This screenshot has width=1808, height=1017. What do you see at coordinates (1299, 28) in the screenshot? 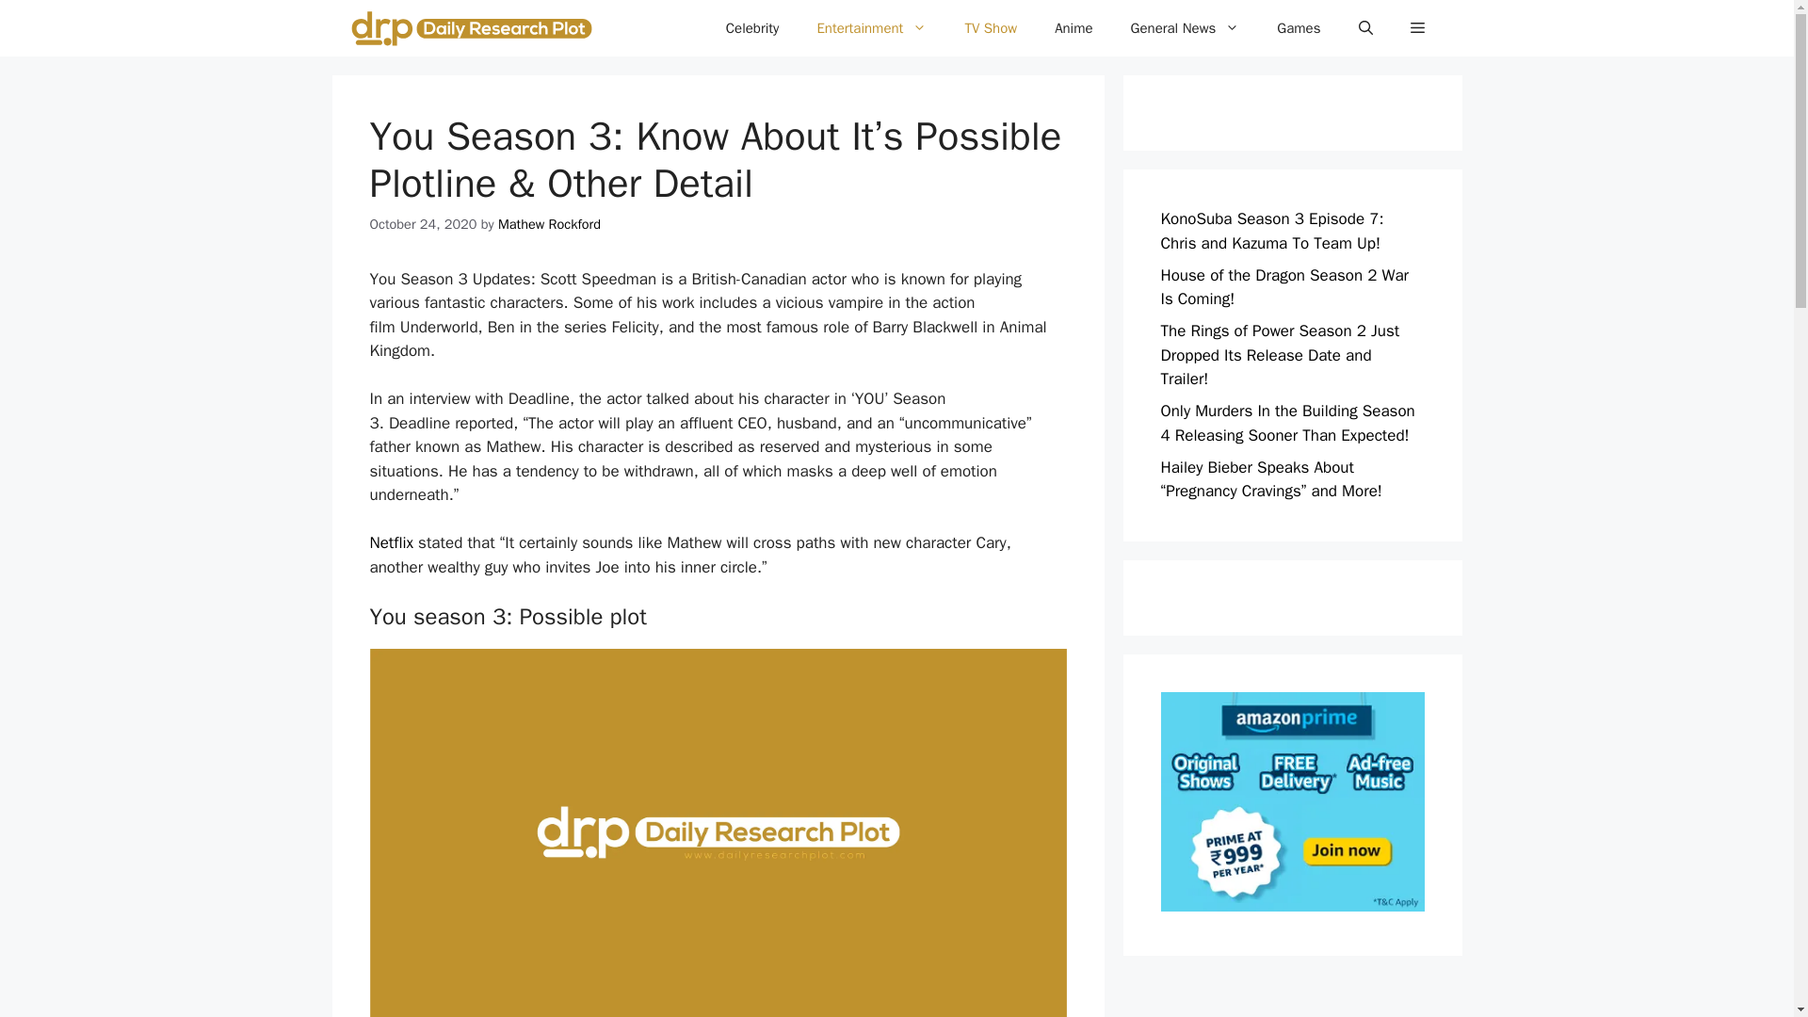
I see `Games` at bounding box center [1299, 28].